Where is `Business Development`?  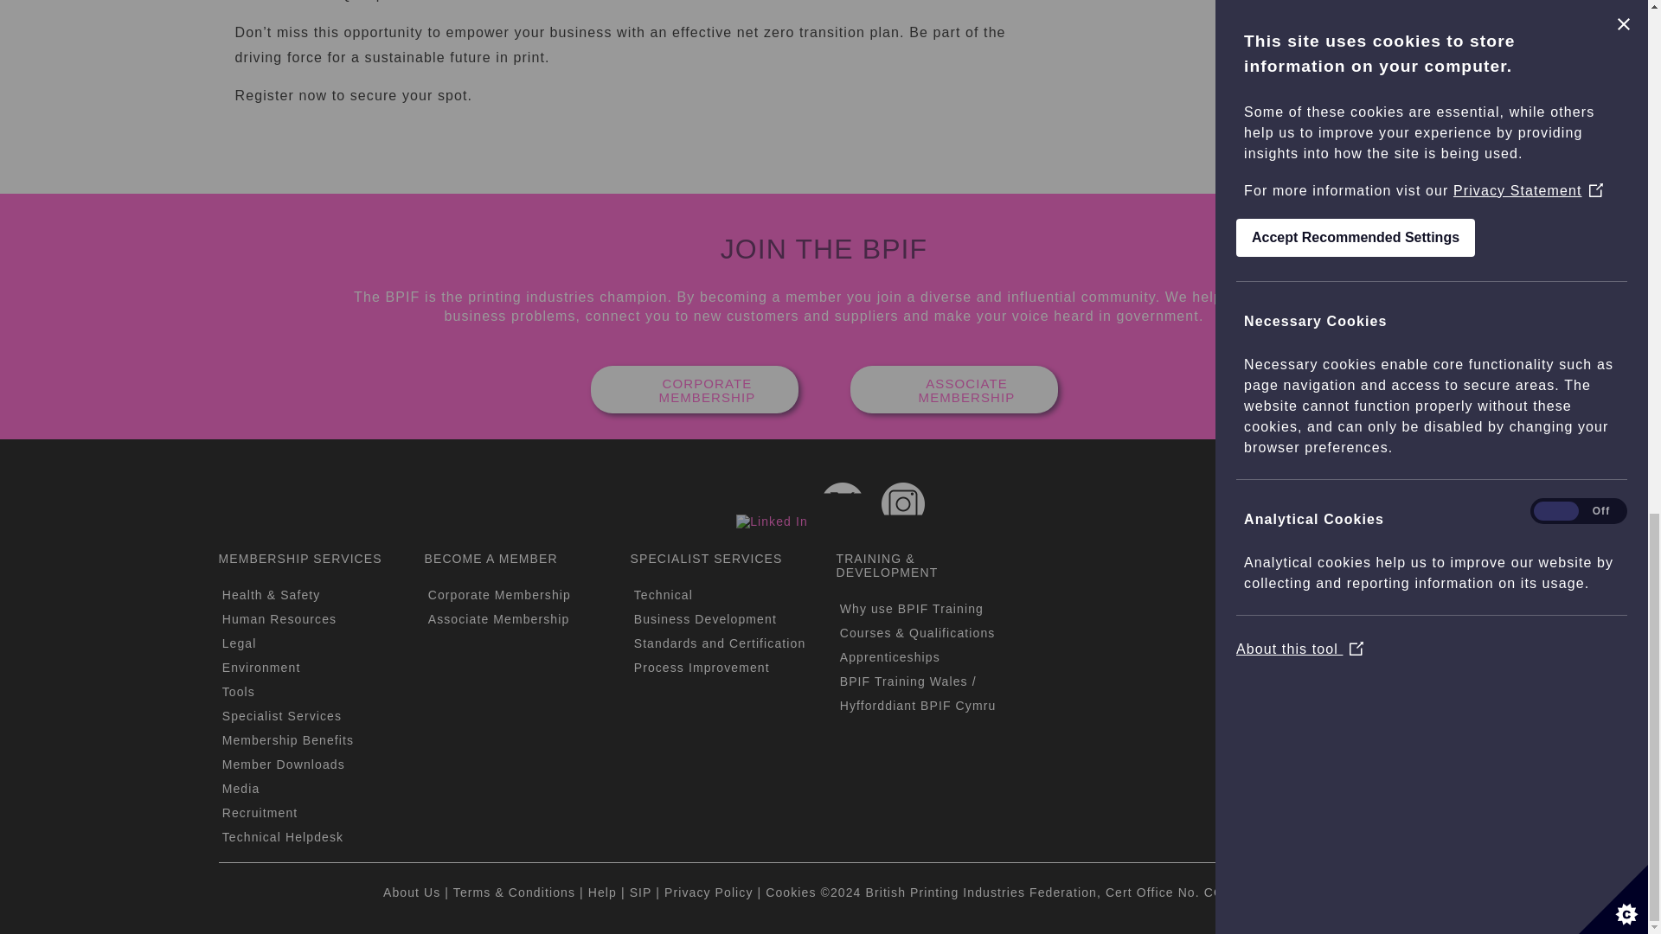 Business Development is located at coordinates (706, 619).